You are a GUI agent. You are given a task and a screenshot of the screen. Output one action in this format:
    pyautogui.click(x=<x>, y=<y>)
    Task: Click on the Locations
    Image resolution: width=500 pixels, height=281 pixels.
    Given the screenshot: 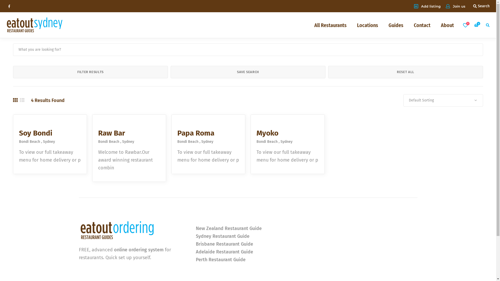 What is the action you would take?
    pyautogui.click(x=368, y=25)
    